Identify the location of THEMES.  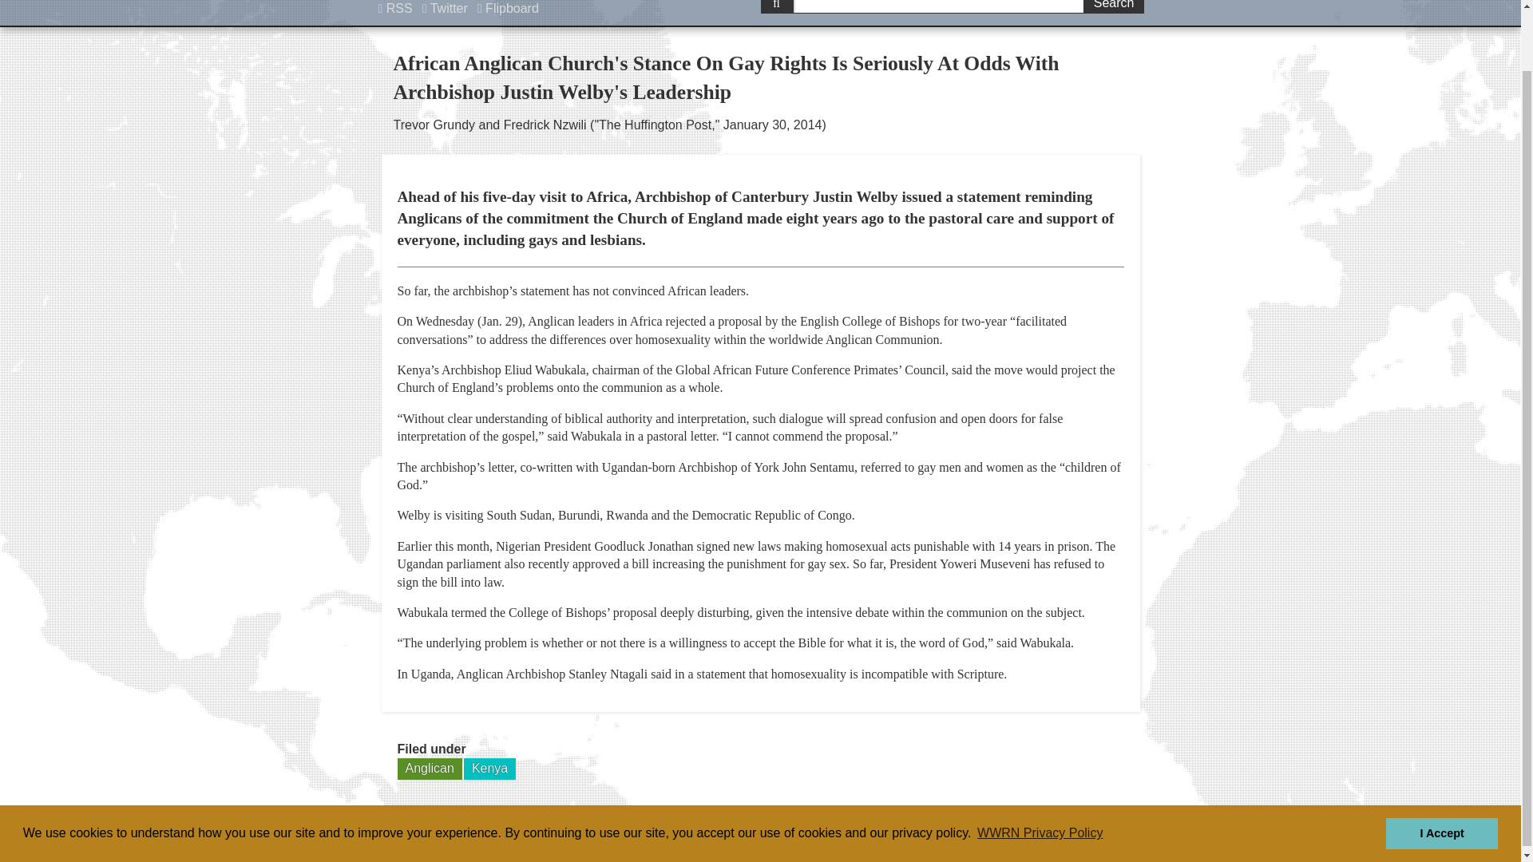
(1101, 838).